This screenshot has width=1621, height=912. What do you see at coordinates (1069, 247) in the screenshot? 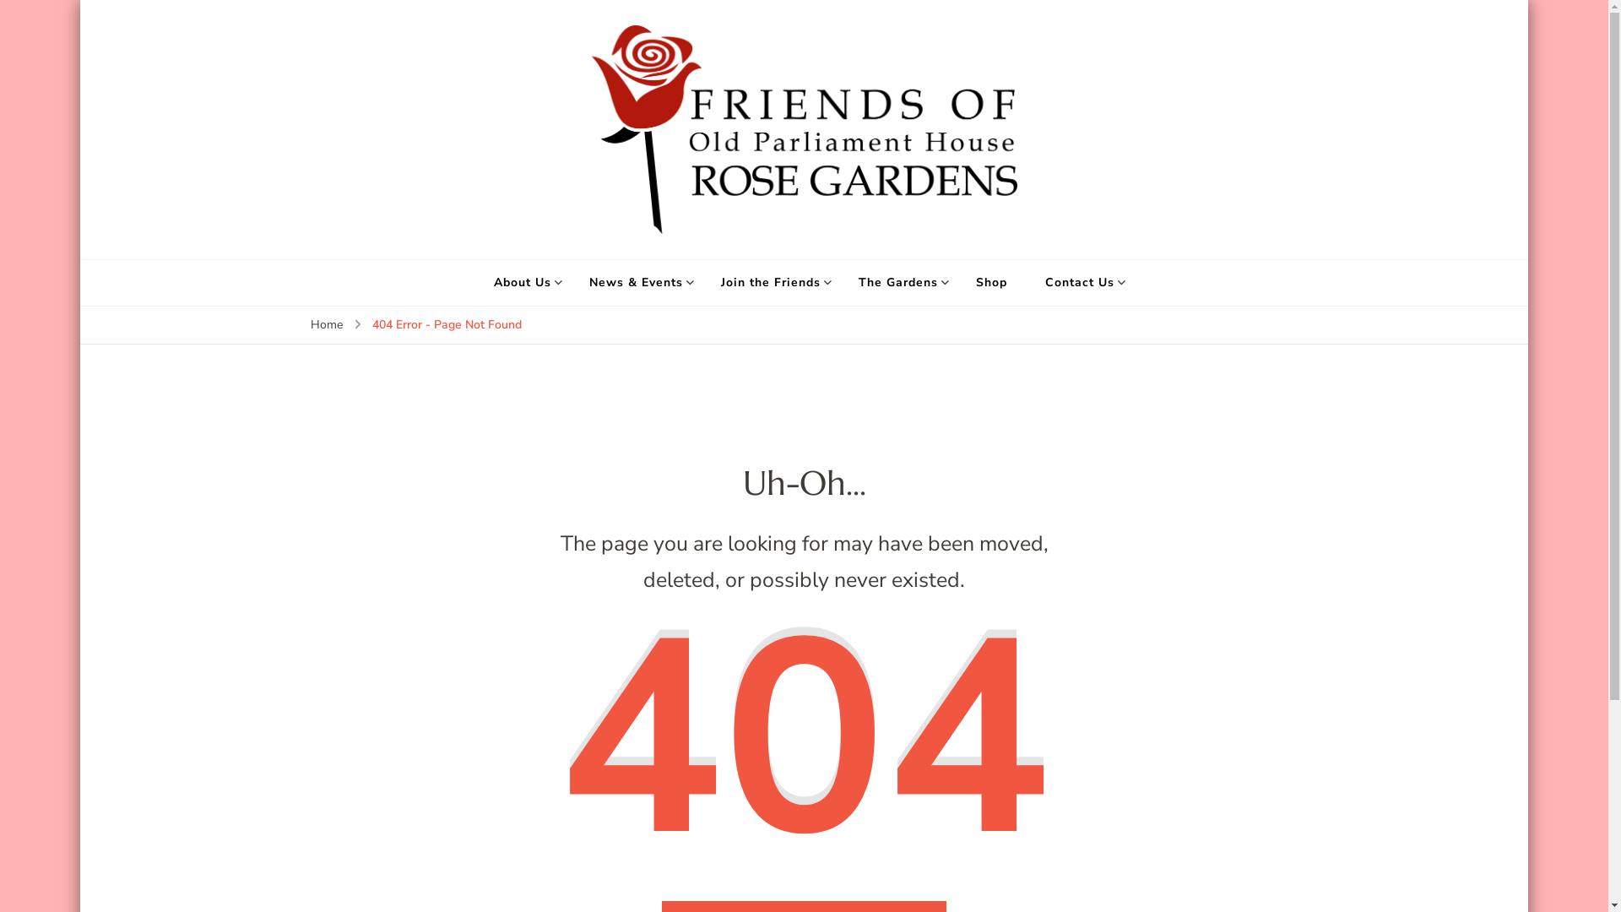
I see `Friends of Old Parliament House Rose Gardens` at bounding box center [1069, 247].